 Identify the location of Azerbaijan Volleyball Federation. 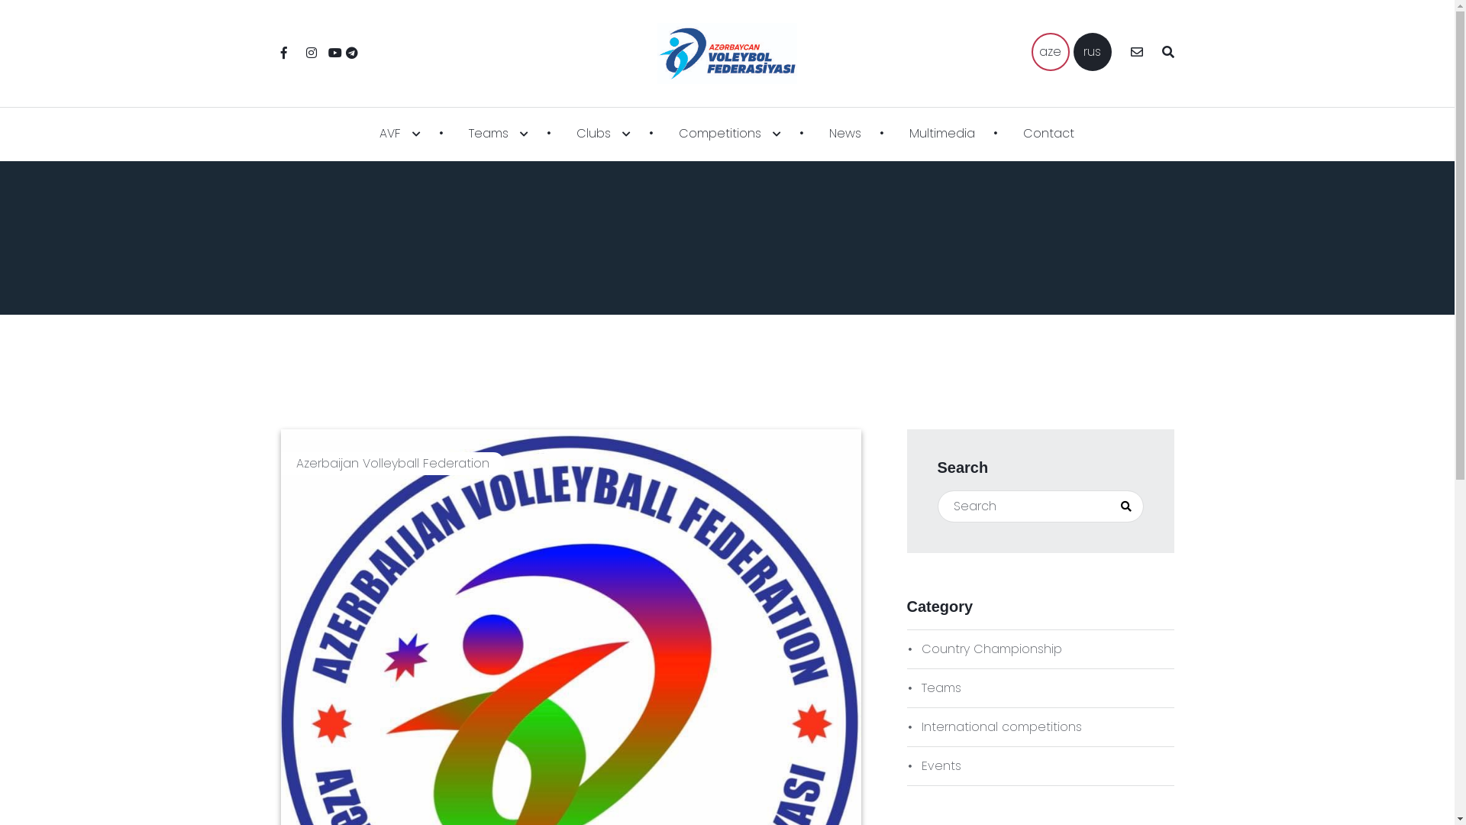
(392, 464).